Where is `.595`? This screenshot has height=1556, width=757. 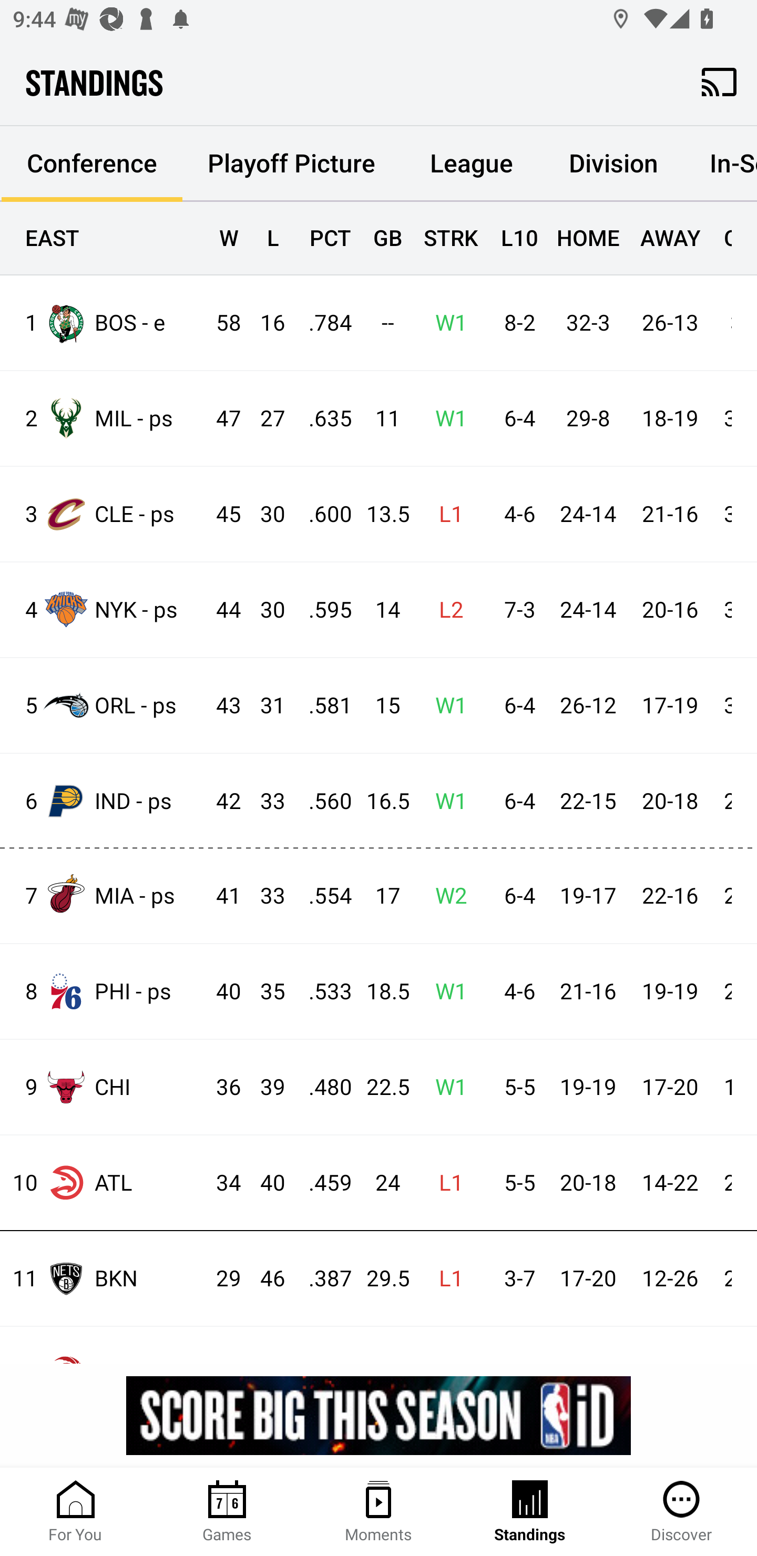 .595 is located at coordinates (321, 611).